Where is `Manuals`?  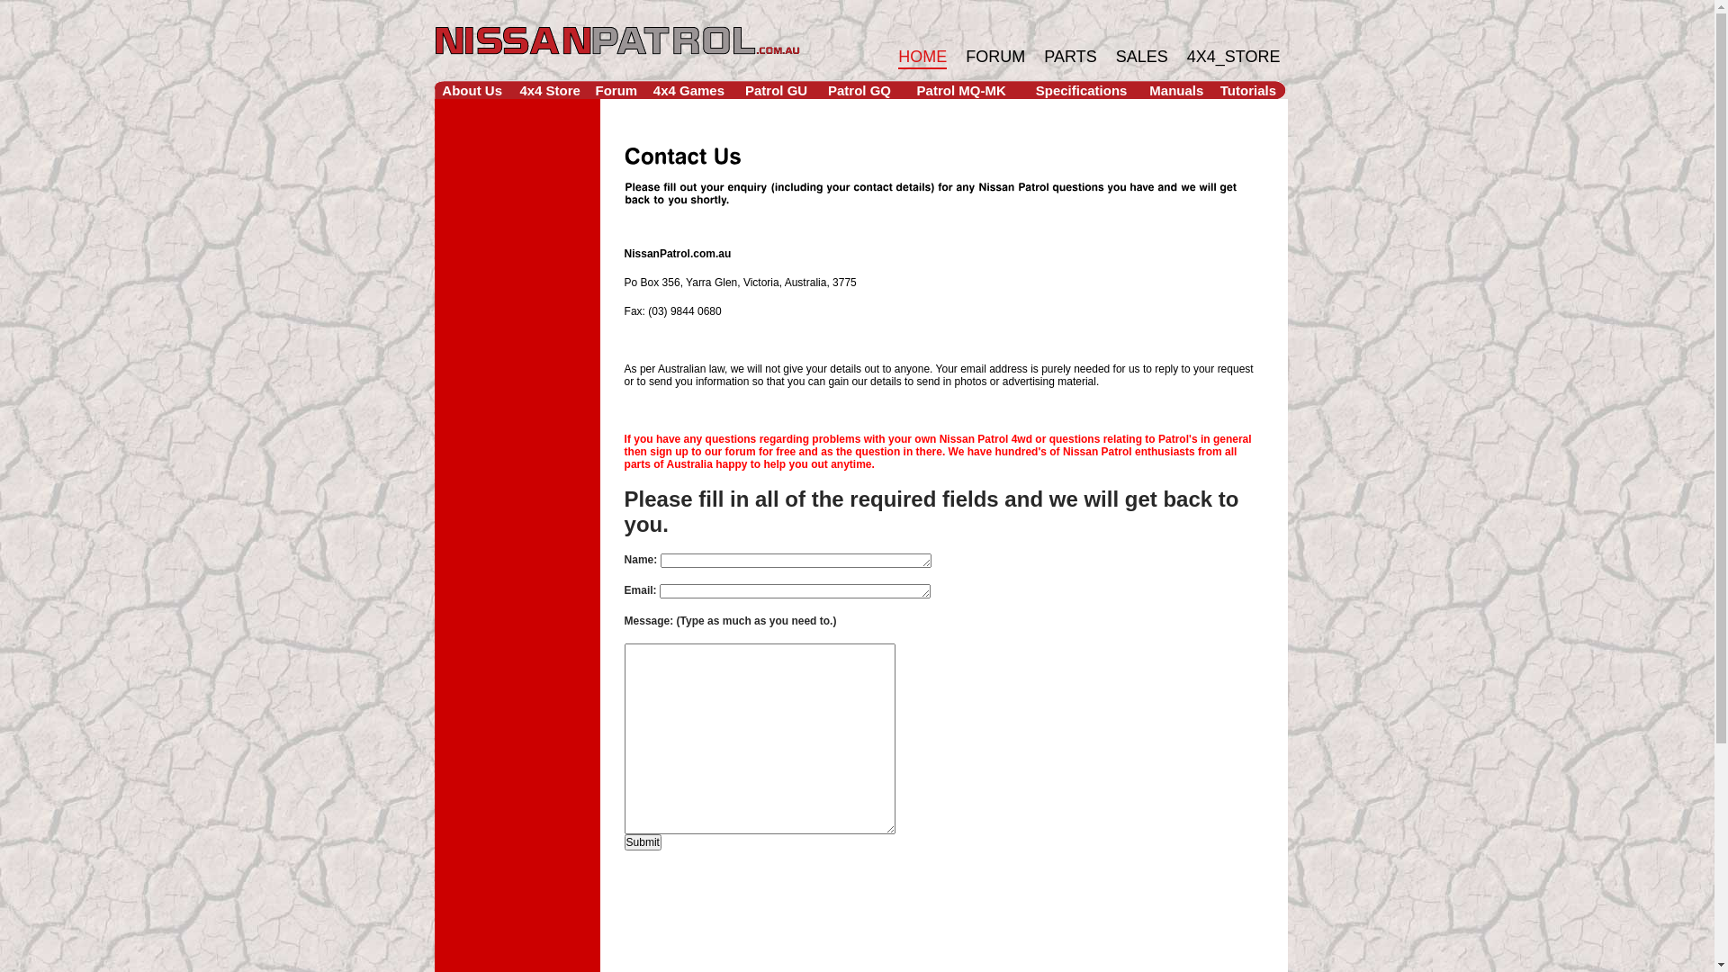 Manuals is located at coordinates (1176, 90).